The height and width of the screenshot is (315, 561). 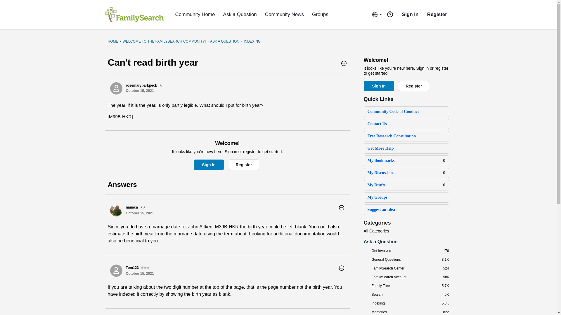 I want to click on Level 3, so click(x=145, y=268).